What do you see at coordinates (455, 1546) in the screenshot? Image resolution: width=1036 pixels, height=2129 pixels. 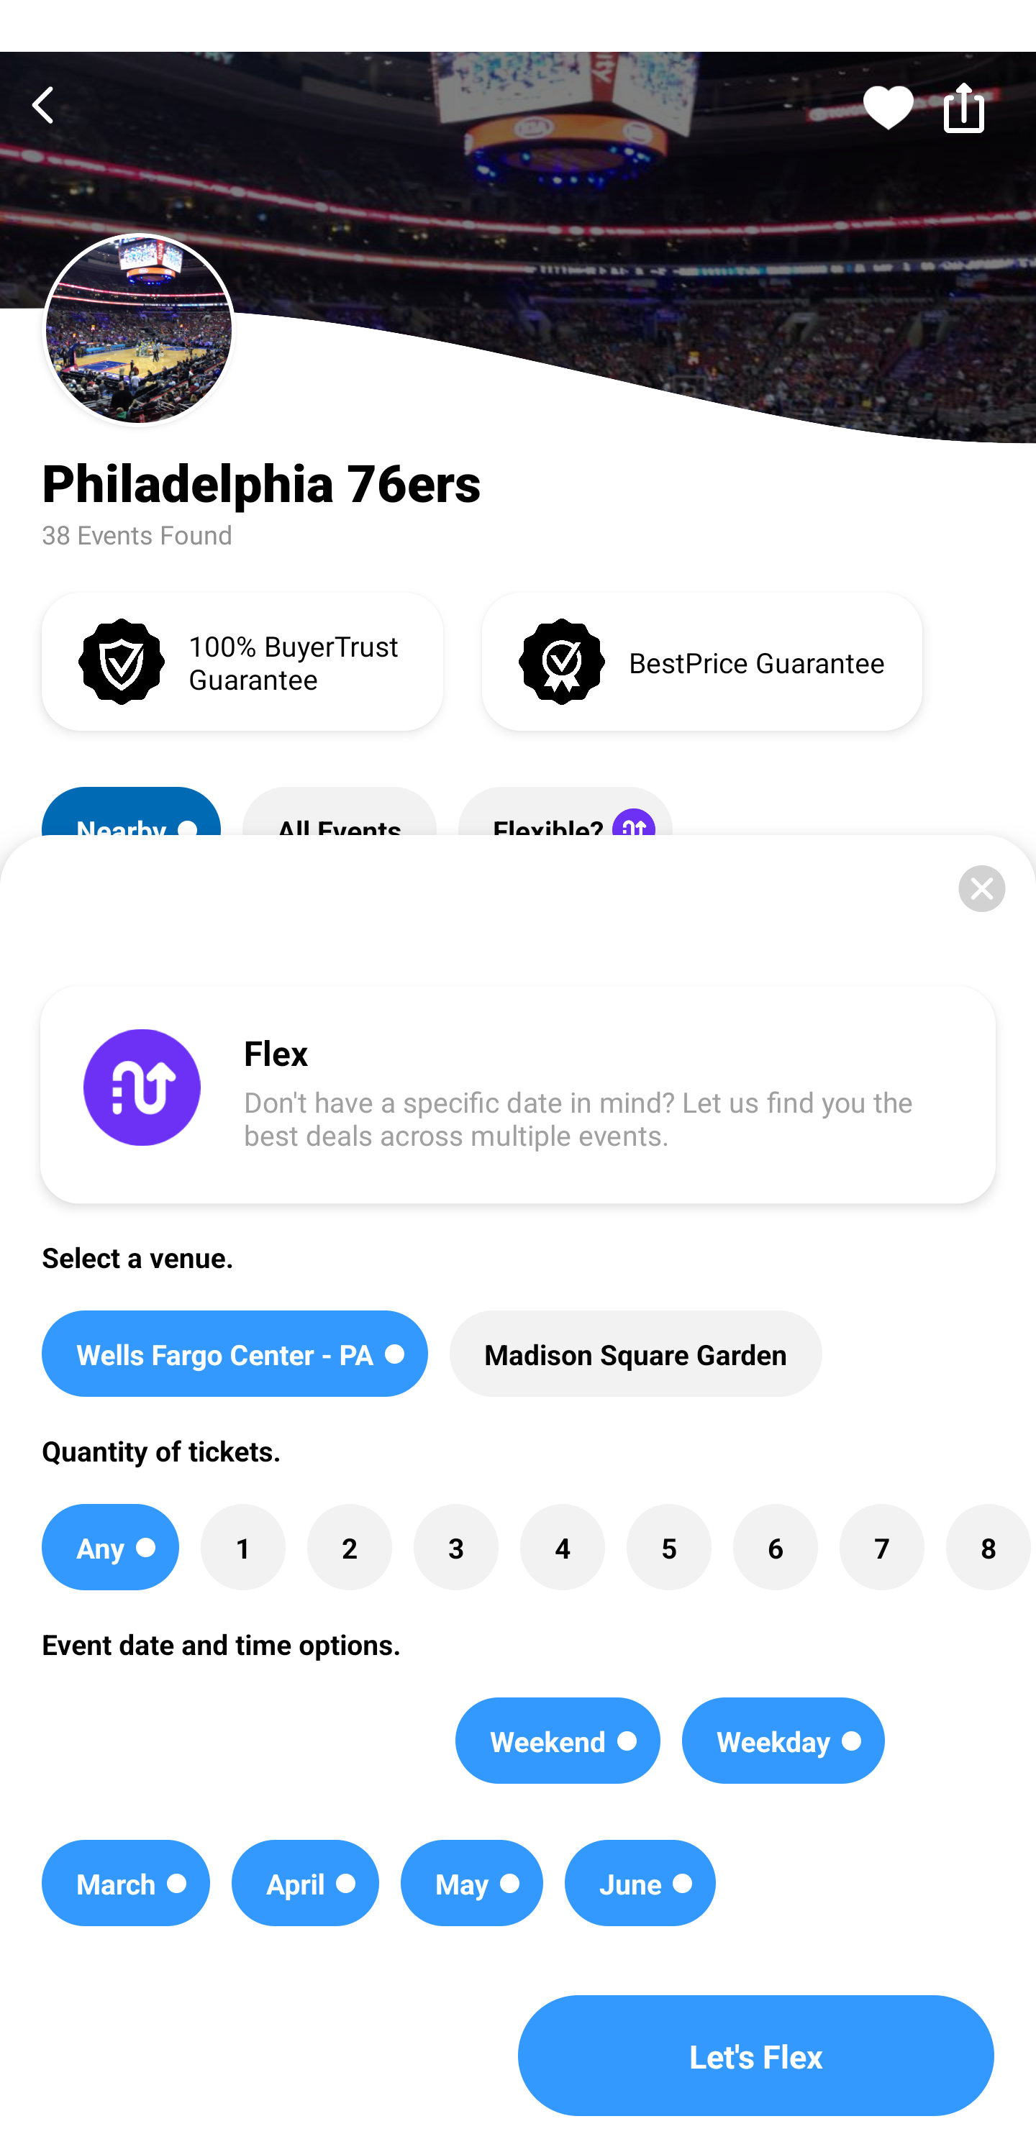 I see `3` at bounding box center [455, 1546].